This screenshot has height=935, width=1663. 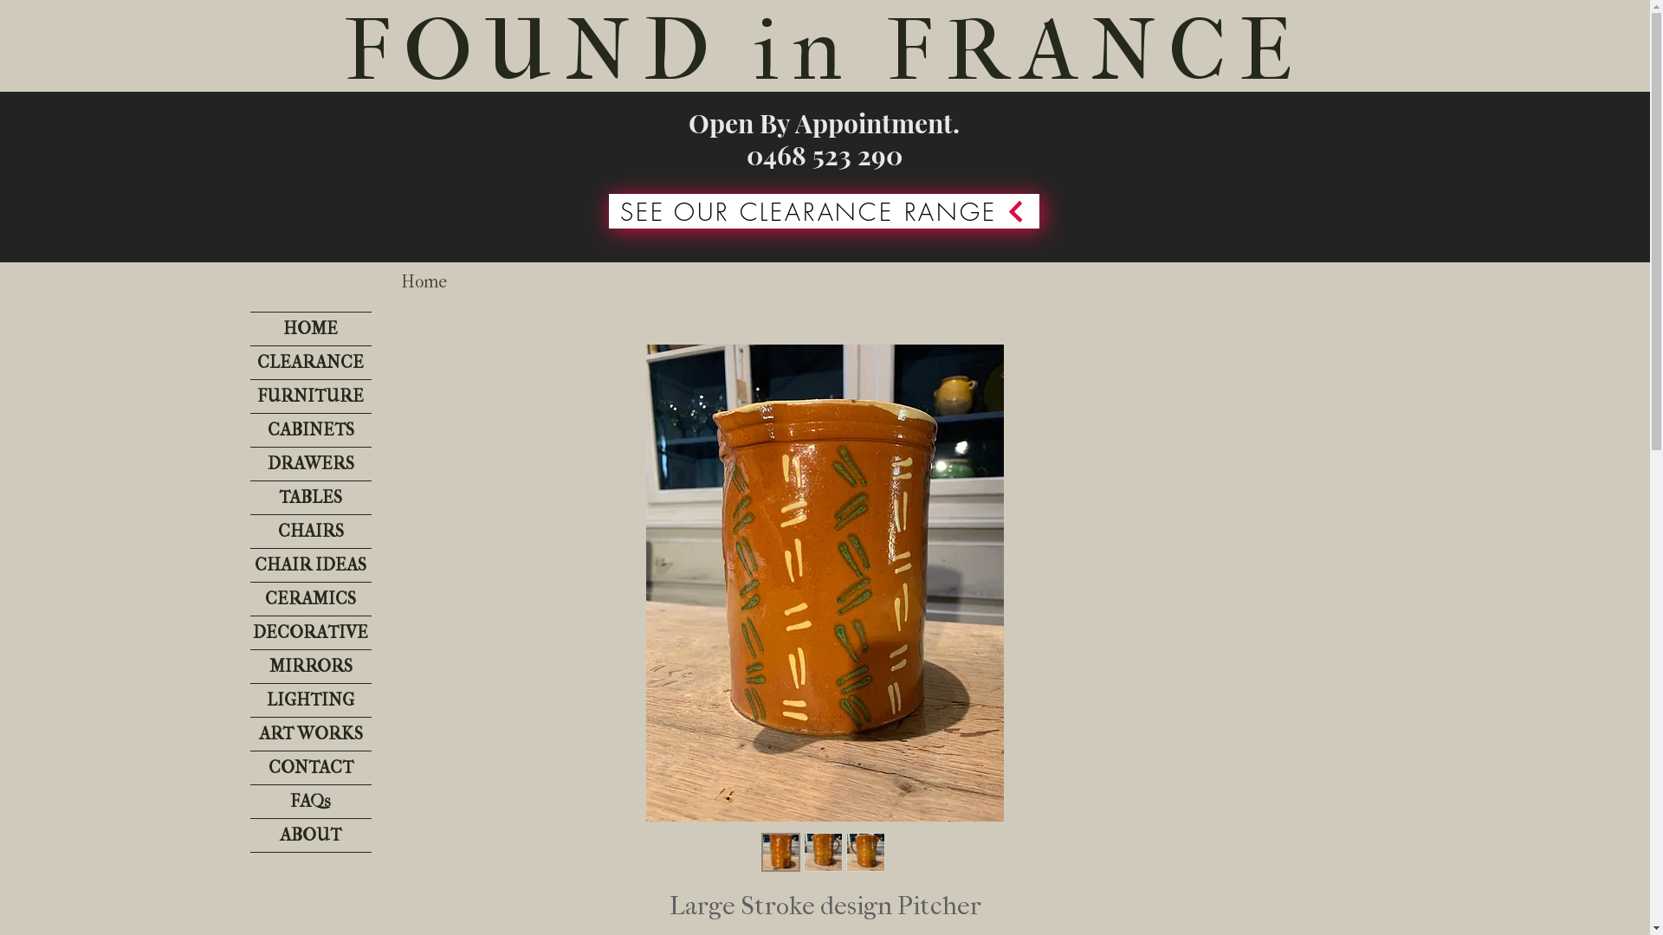 What do you see at coordinates (310, 599) in the screenshot?
I see `CERAMICS` at bounding box center [310, 599].